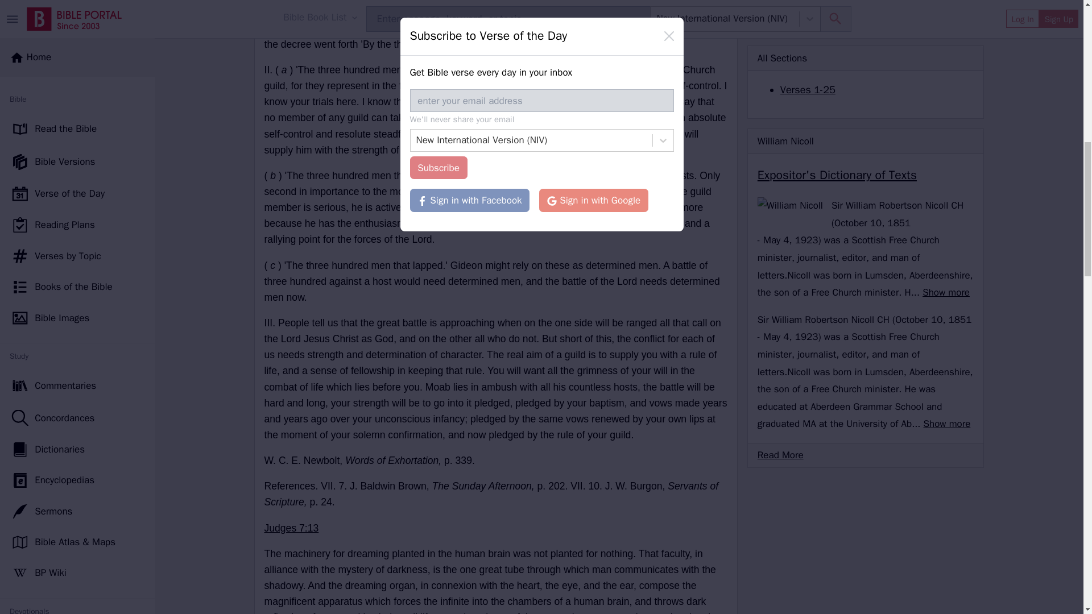 This screenshot has width=1092, height=614. What do you see at coordinates (291, 528) in the screenshot?
I see `Bible Passages - Judges 7:13 - click to view detail` at bounding box center [291, 528].